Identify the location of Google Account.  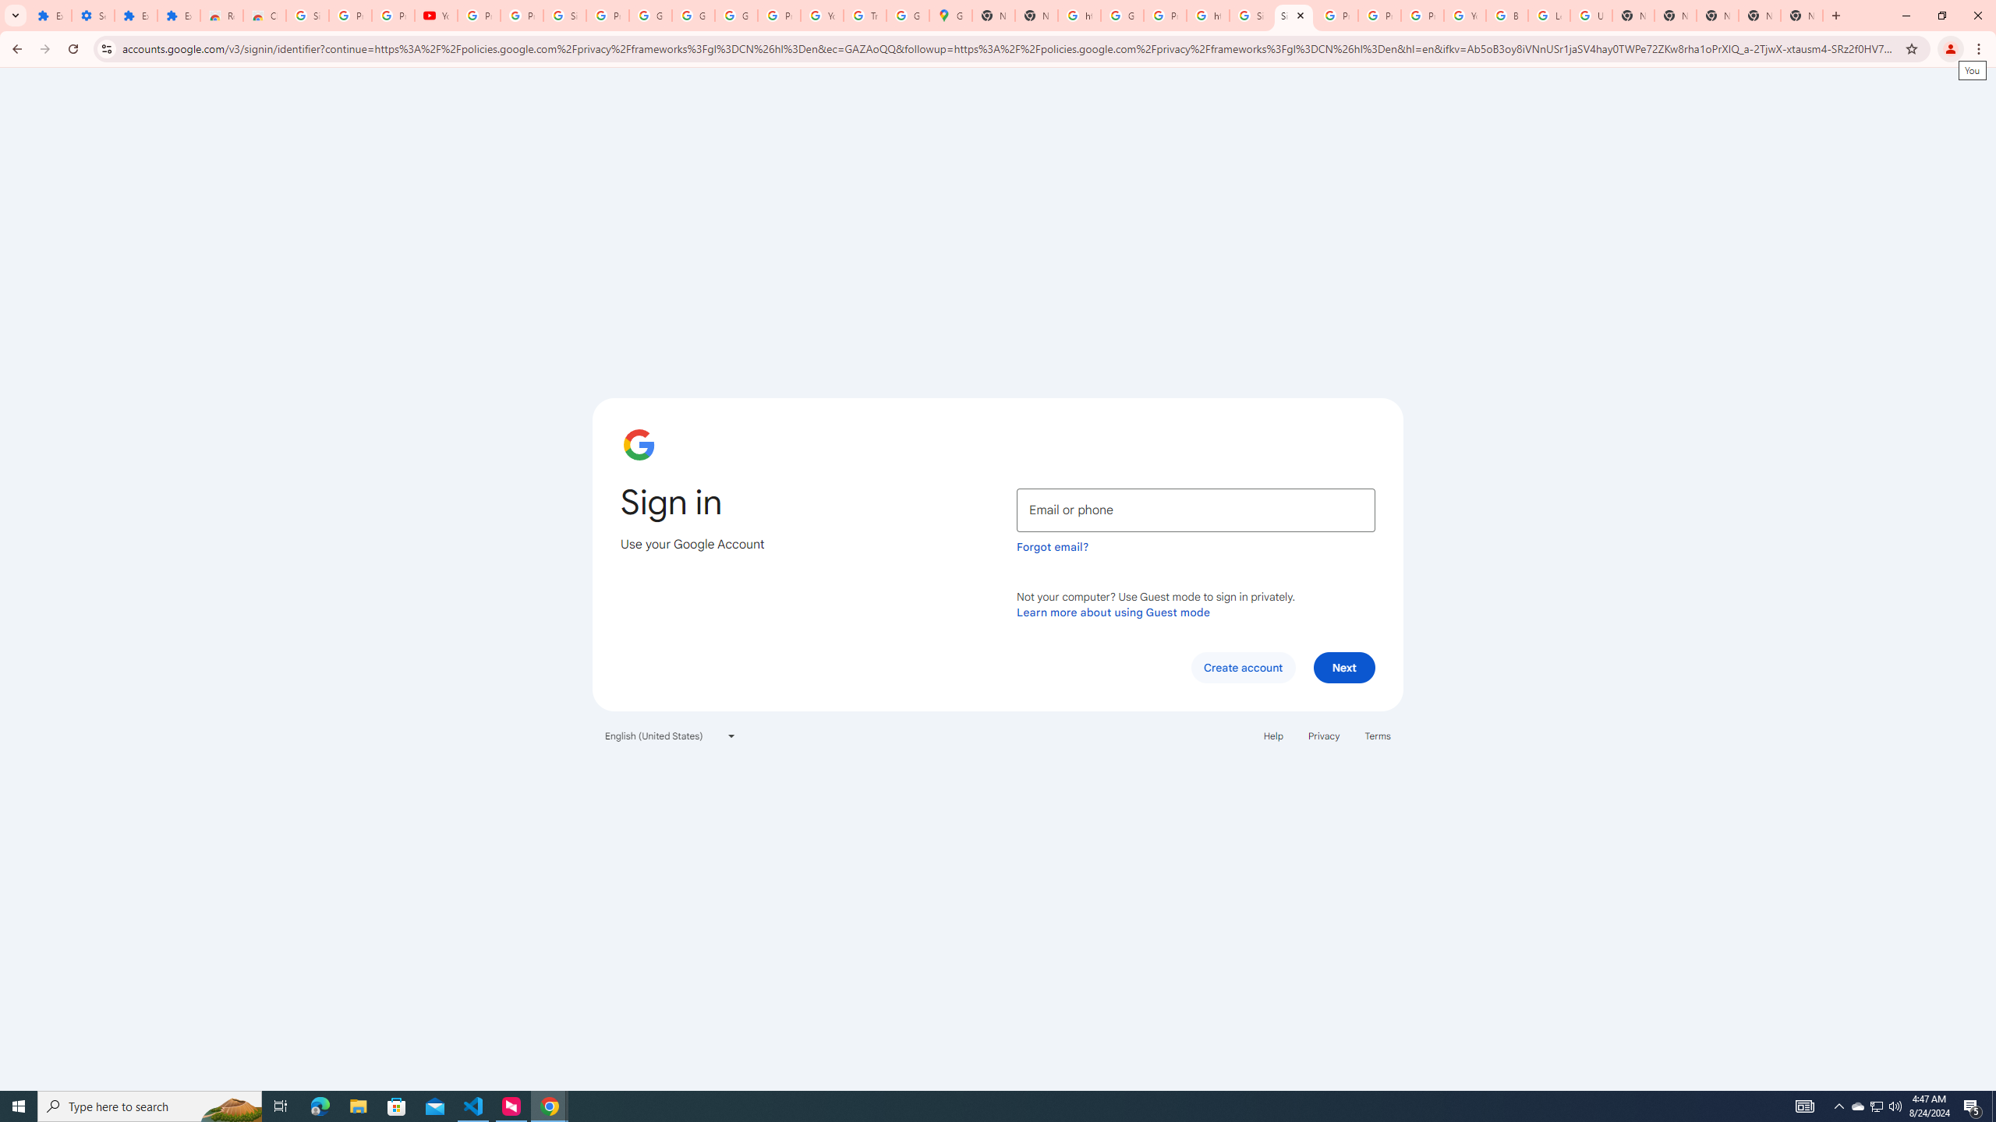
(693, 16).